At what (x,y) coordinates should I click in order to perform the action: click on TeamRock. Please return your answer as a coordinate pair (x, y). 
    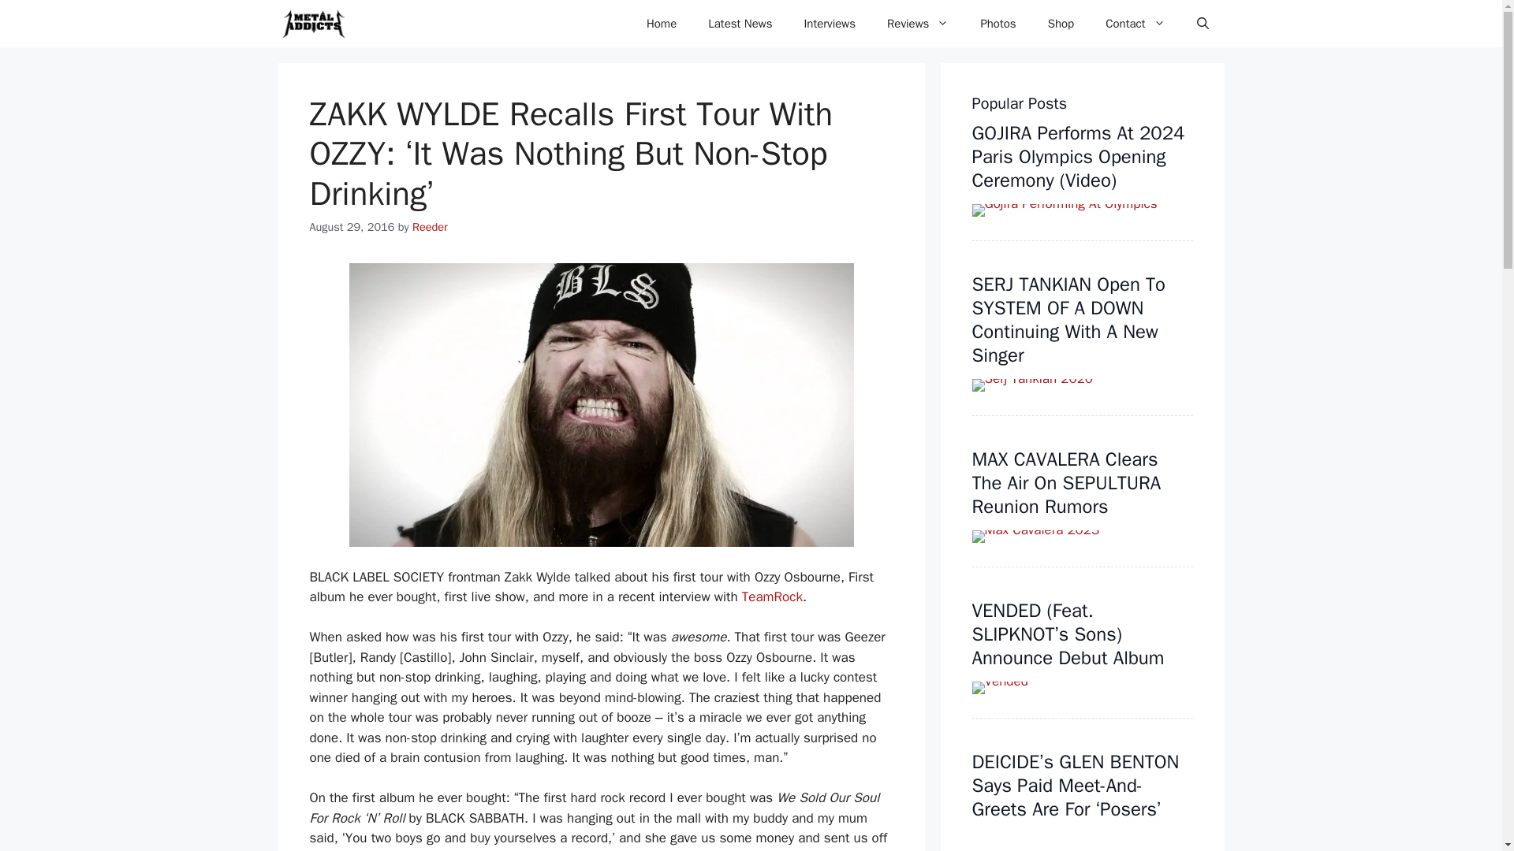
    Looking at the image, I should click on (771, 596).